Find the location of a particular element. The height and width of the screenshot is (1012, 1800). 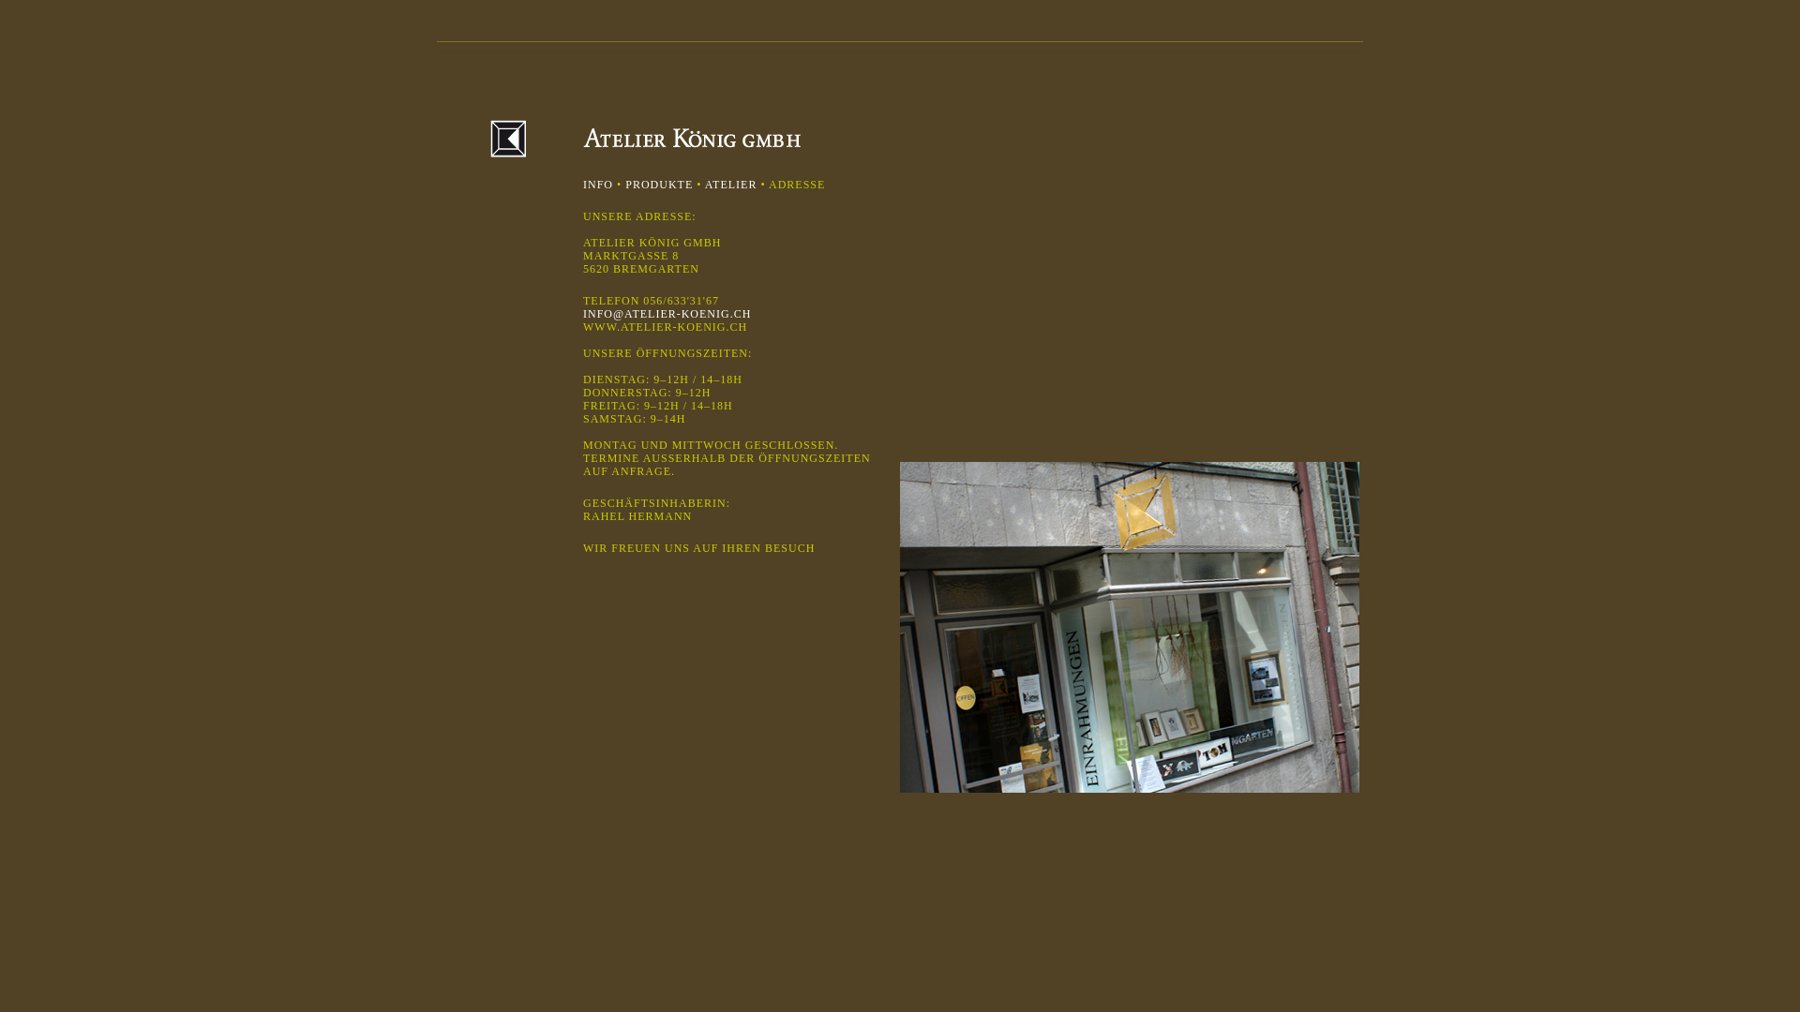

INFO is located at coordinates (598, 185).